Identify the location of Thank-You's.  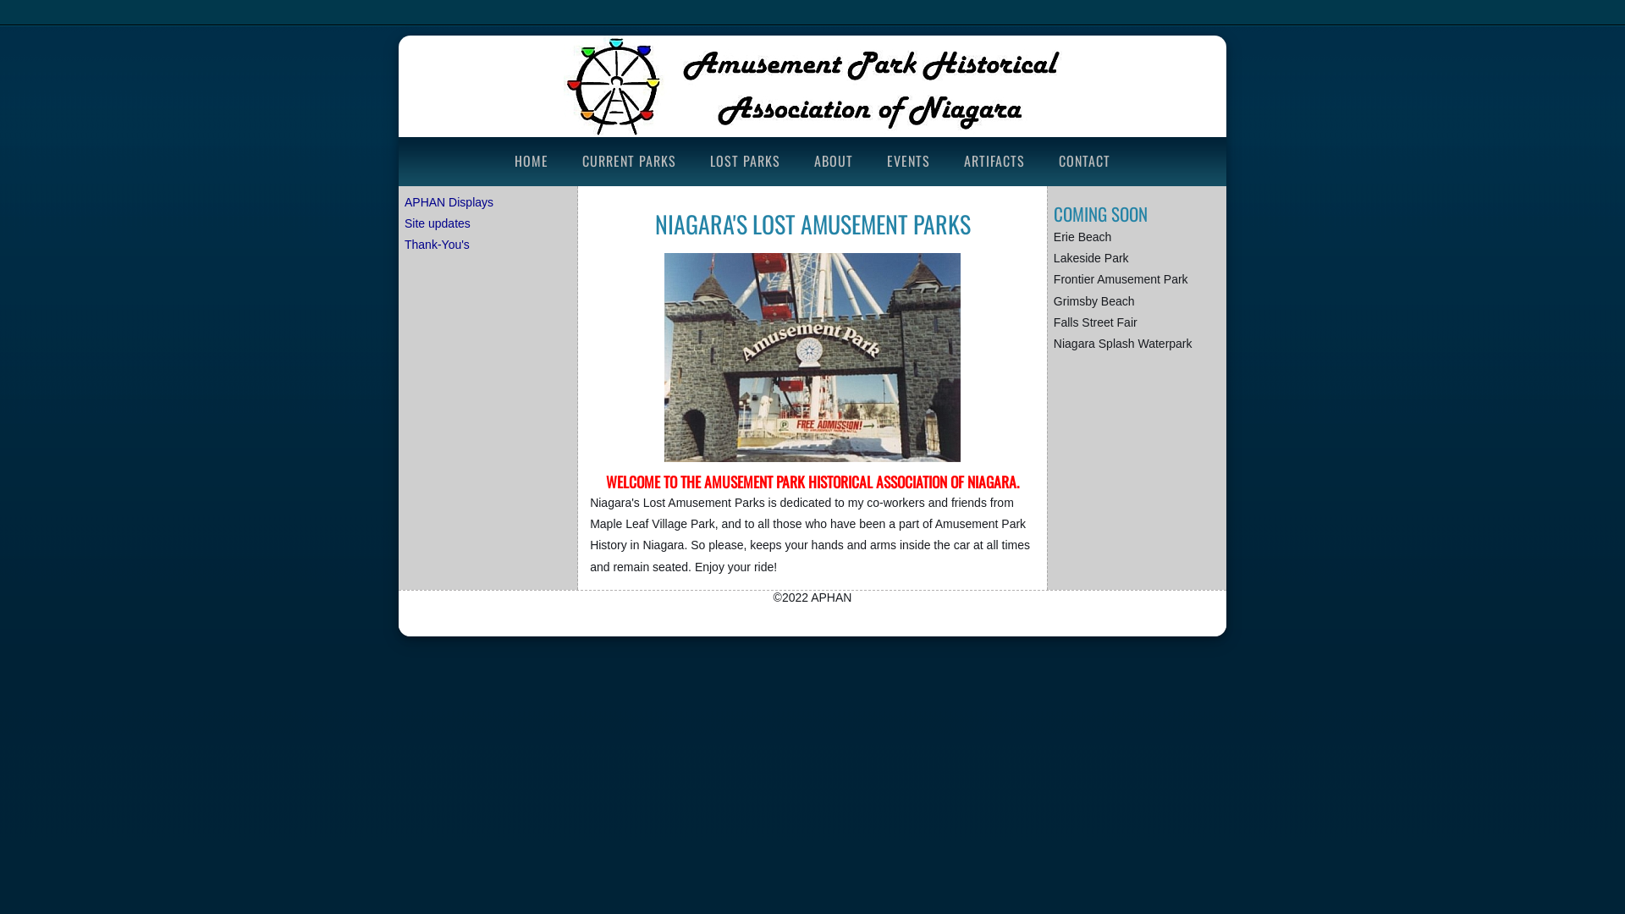
(437, 245).